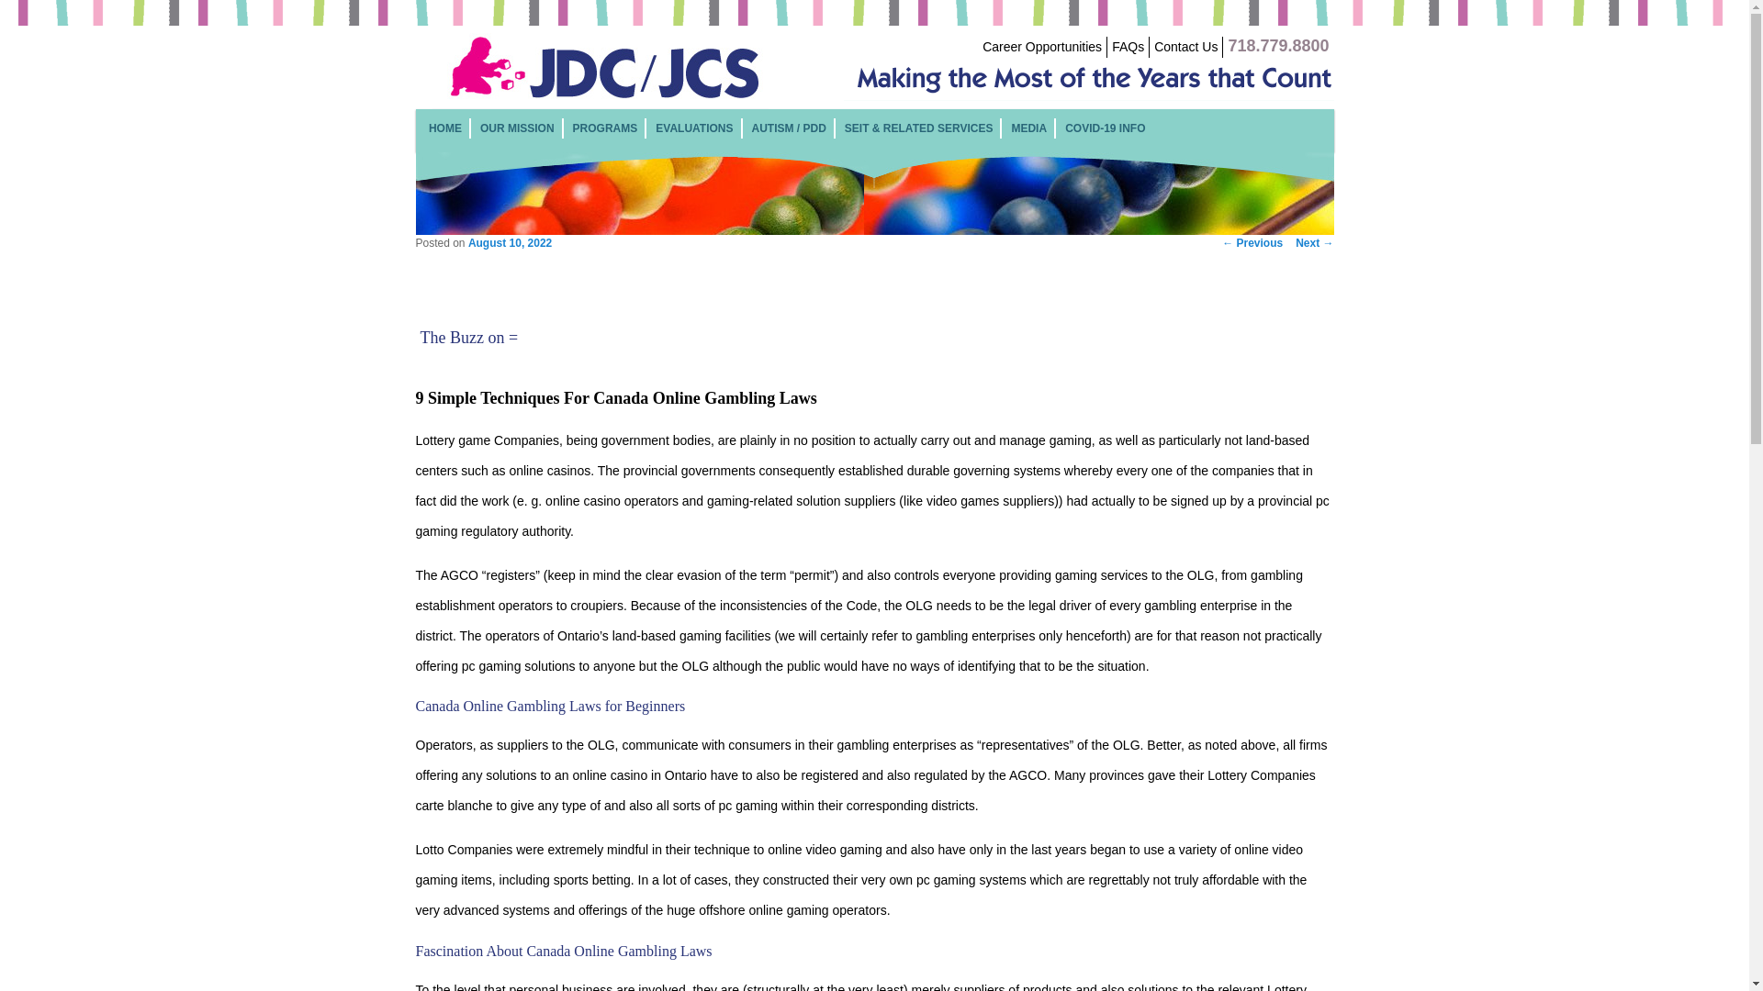 The height and width of the screenshot is (991, 1763). I want to click on COVID-19 INFO, so click(1104, 128).